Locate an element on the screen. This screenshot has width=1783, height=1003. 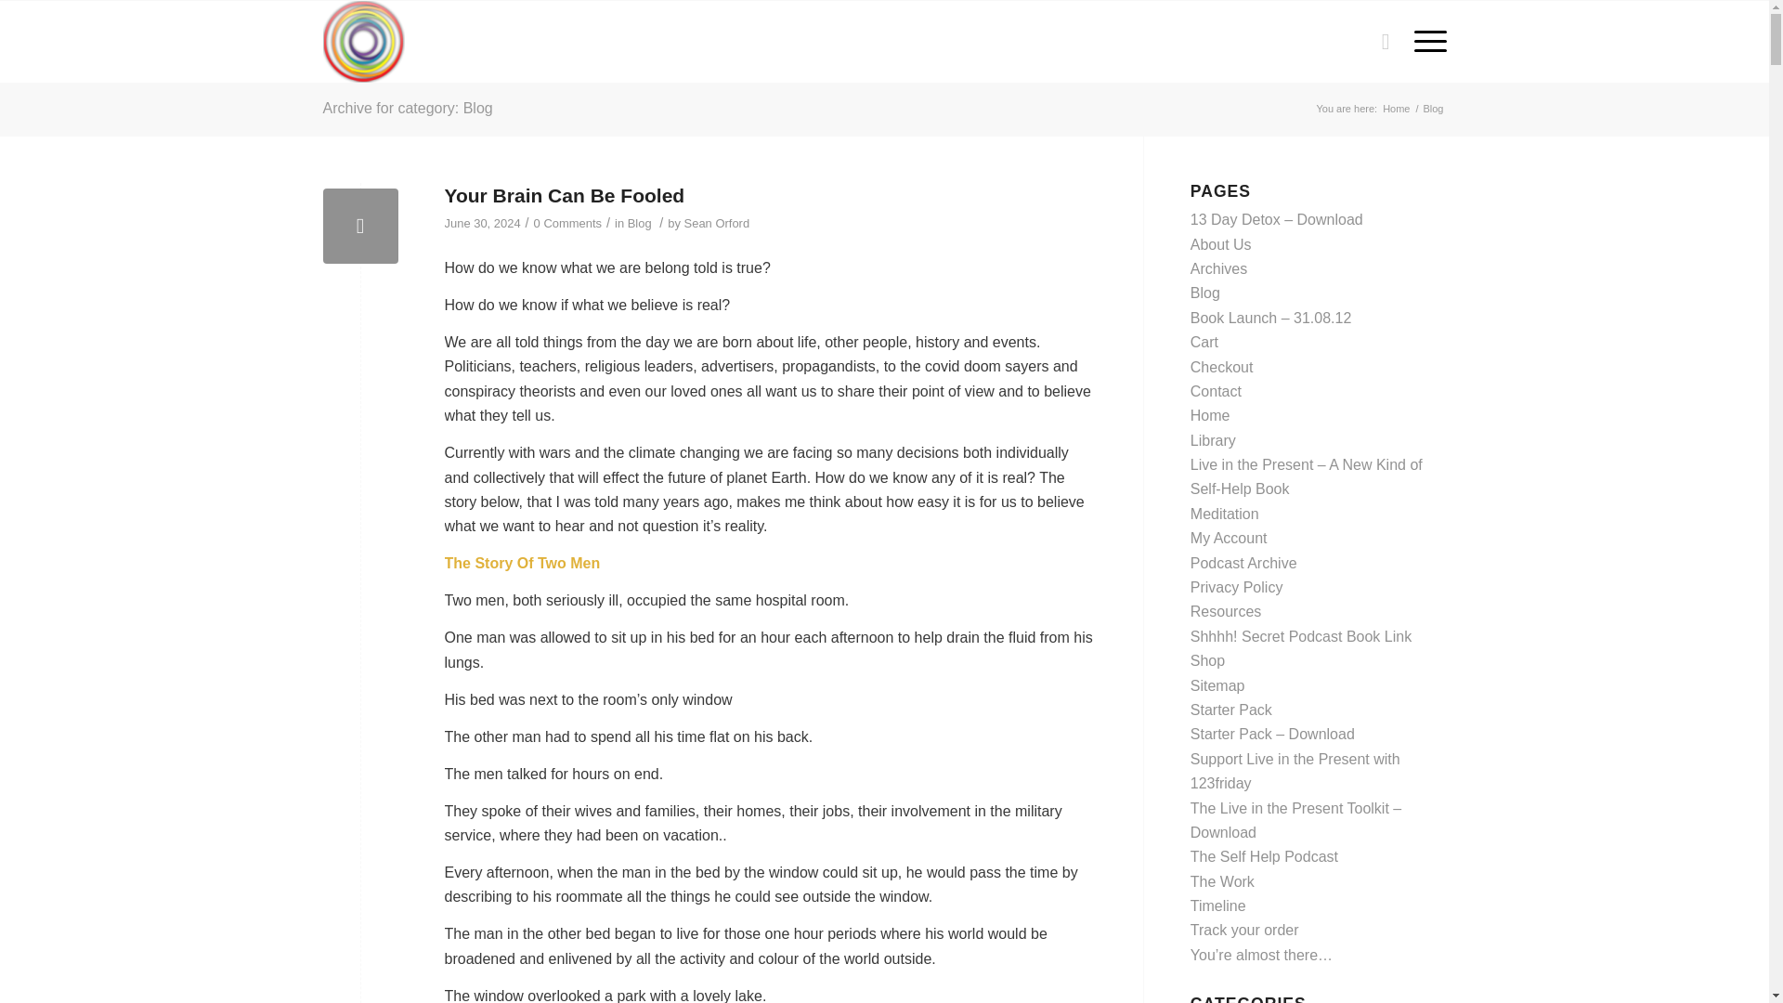
Your Brain Can Be Fooled is located at coordinates (360, 227).